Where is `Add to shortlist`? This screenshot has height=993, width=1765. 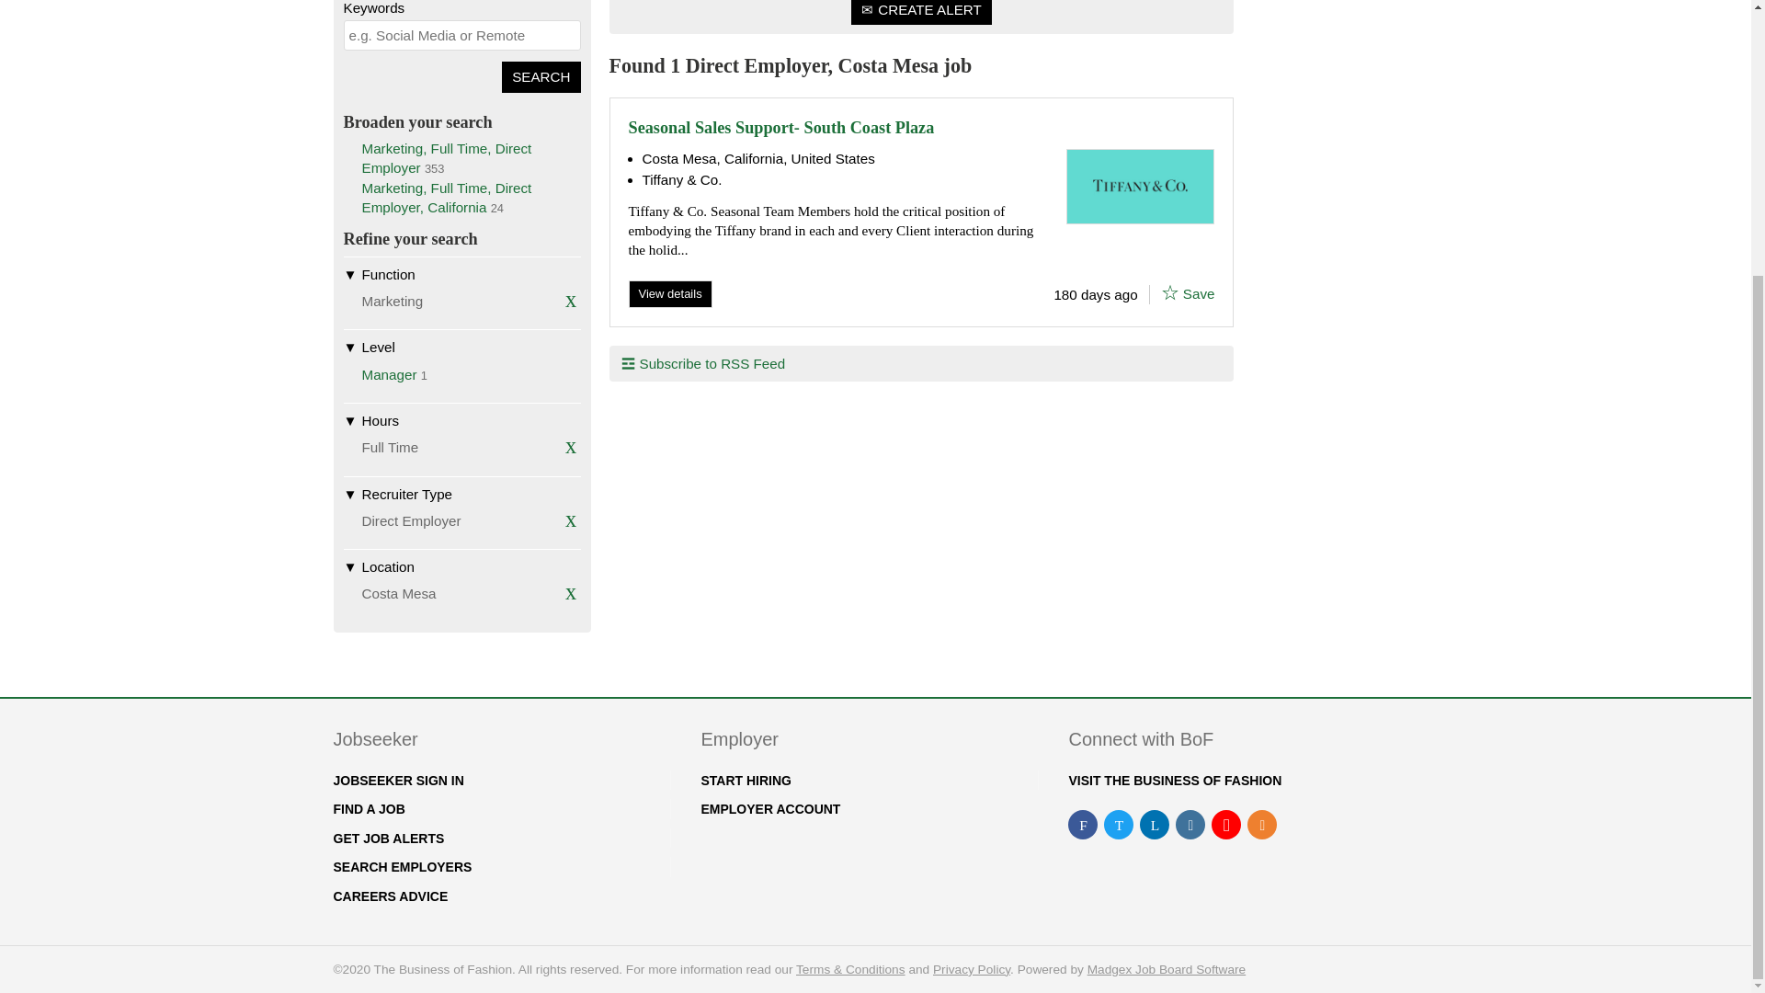 Add to shortlist is located at coordinates (670, 293).